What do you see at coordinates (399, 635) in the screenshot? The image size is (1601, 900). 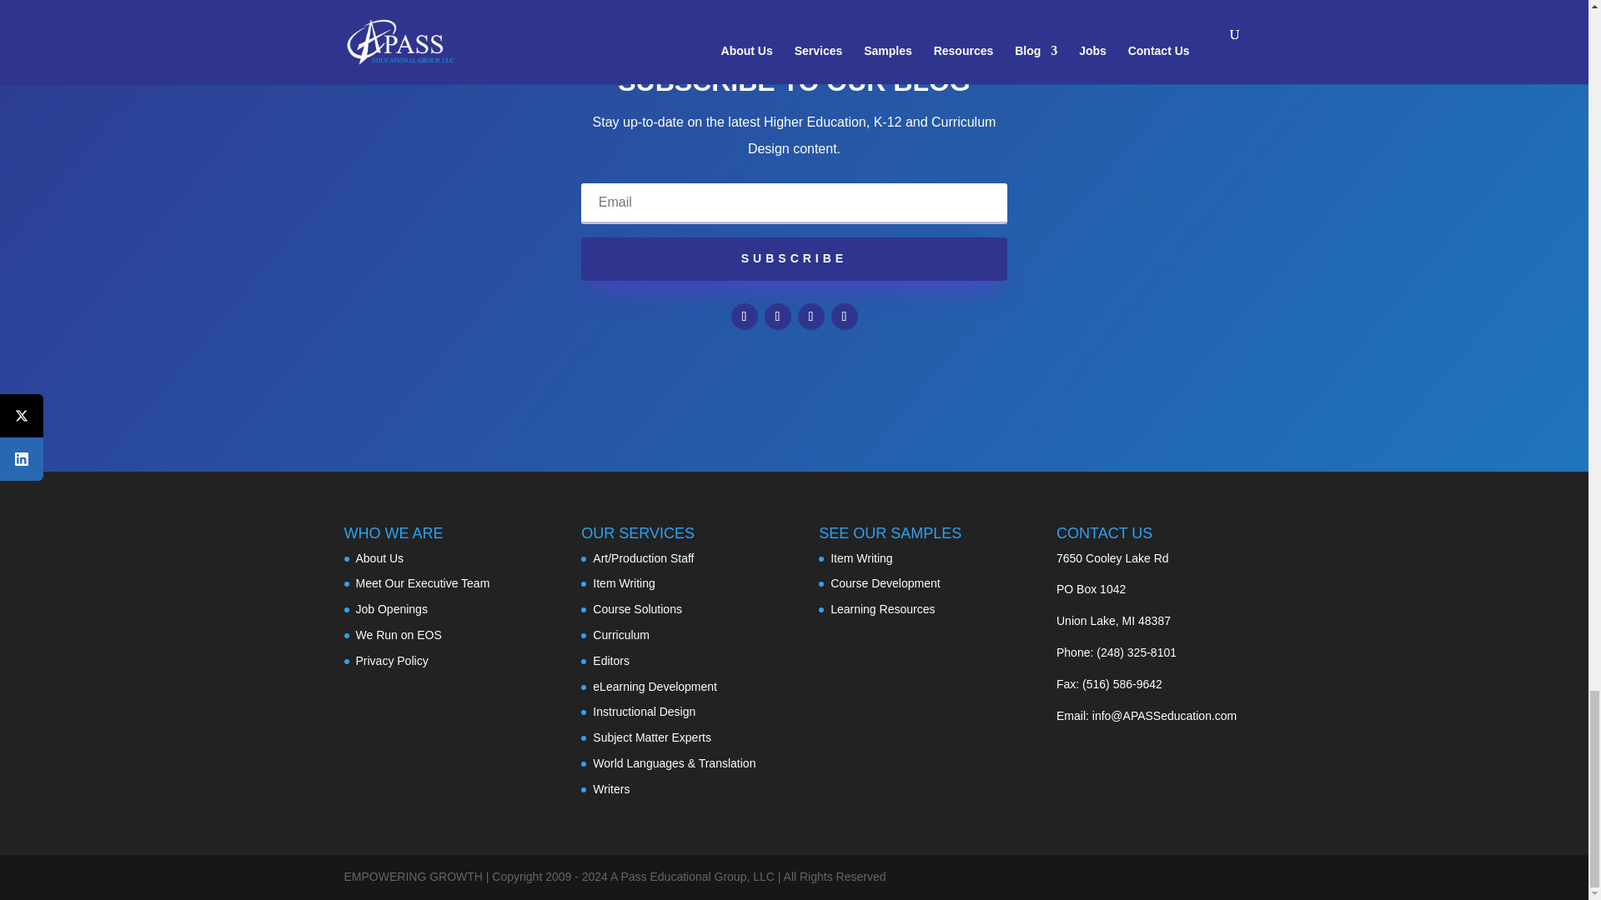 I see `We Run on EOS` at bounding box center [399, 635].